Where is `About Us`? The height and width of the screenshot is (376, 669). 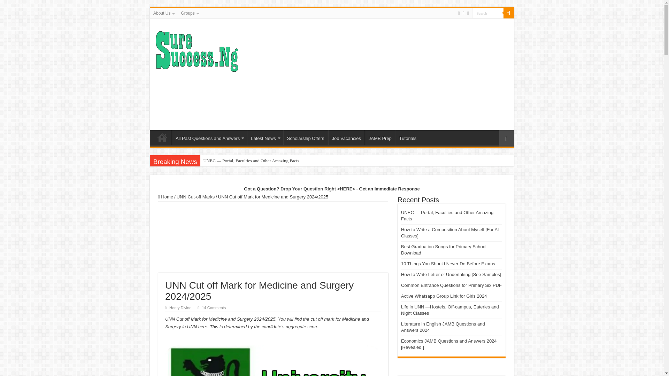 About Us is located at coordinates (163, 13).